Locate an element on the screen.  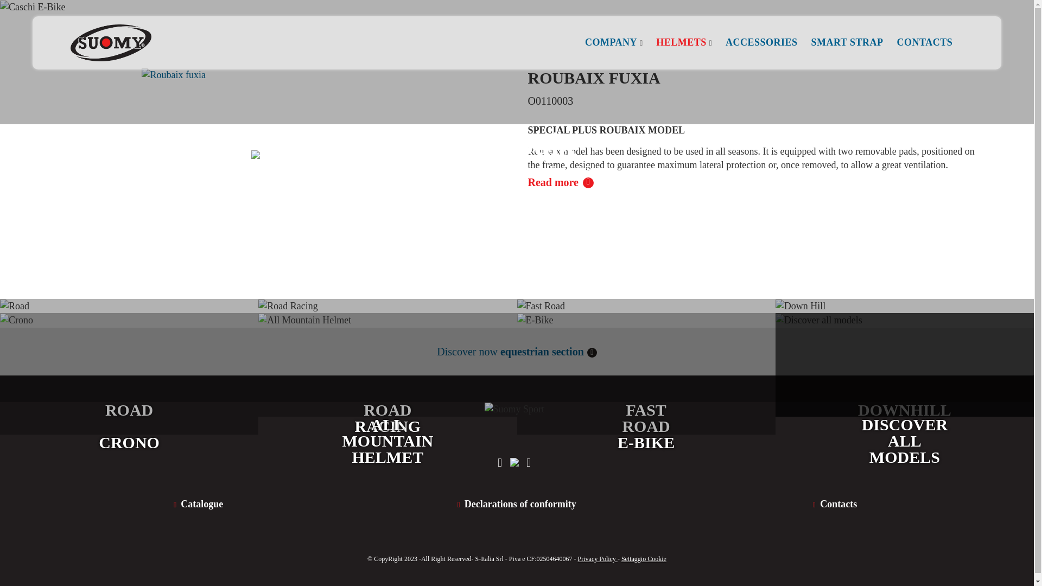
cycling helmets - Crono is located at coordinates (129, 373).